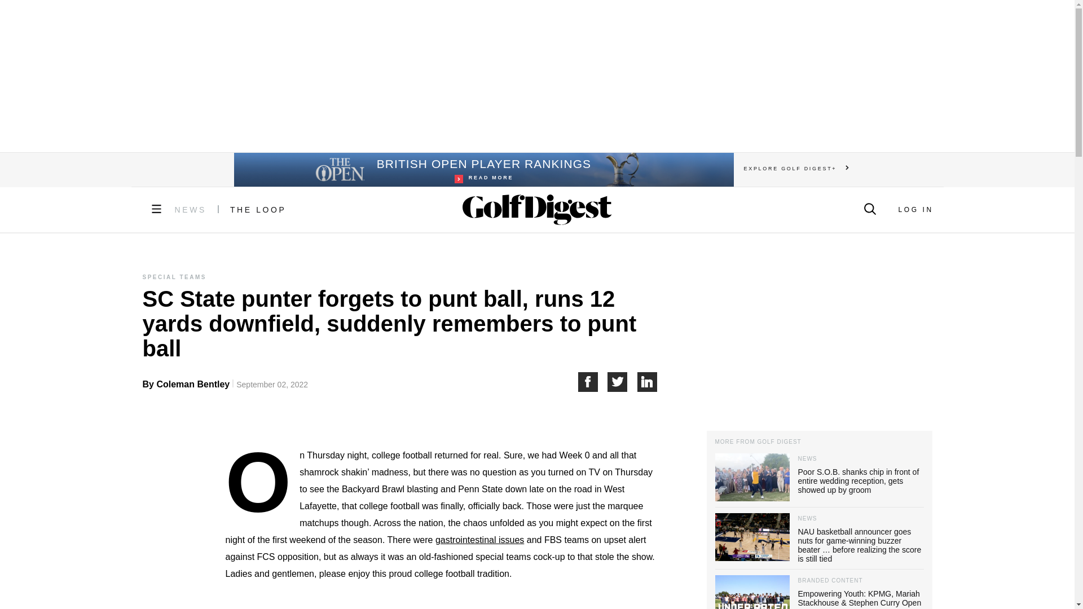  I want to click on 3rd party ad content, so click(648, 382).